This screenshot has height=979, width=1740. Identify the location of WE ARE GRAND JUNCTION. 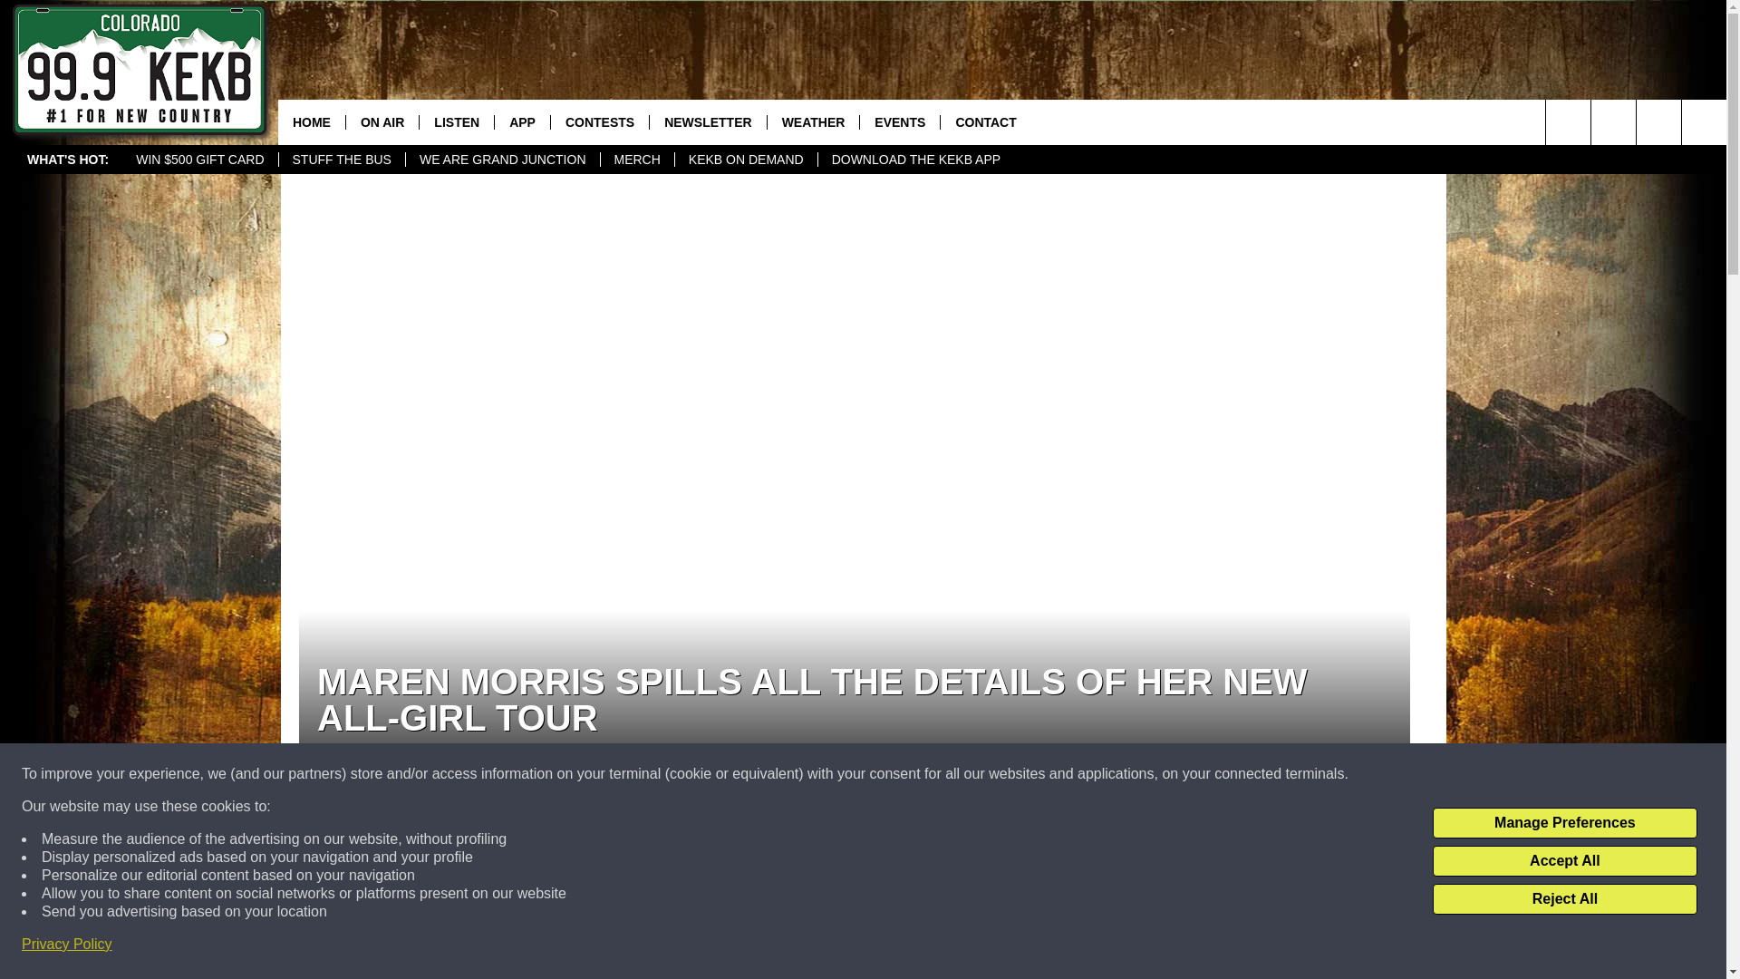
(502, 160).